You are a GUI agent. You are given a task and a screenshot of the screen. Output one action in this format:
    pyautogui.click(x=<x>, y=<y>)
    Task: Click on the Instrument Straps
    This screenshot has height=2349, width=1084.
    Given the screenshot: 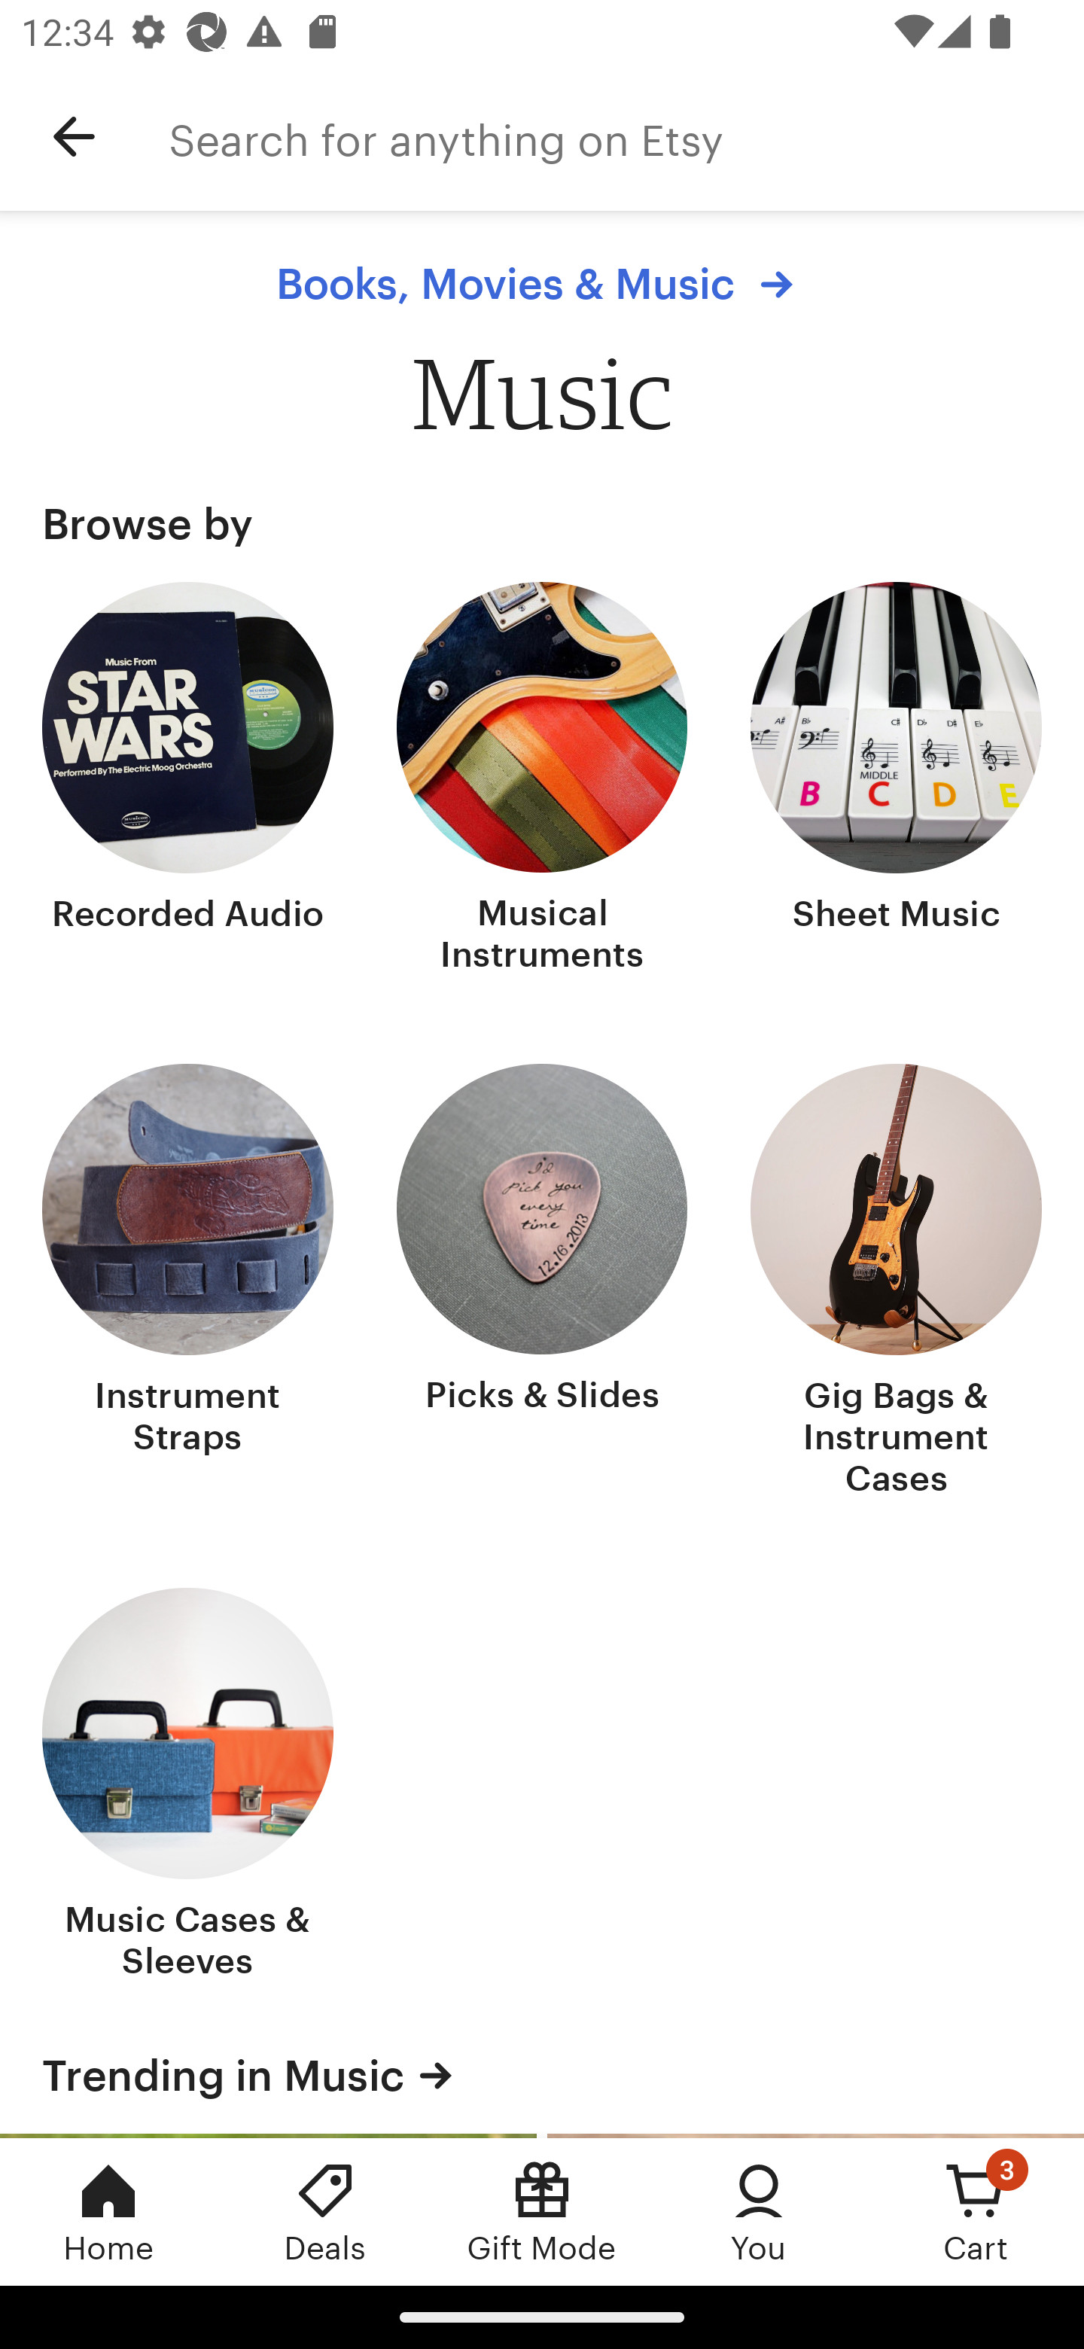 What is the action you would take?
    pyautogui.click(x=188, y=1283)
    